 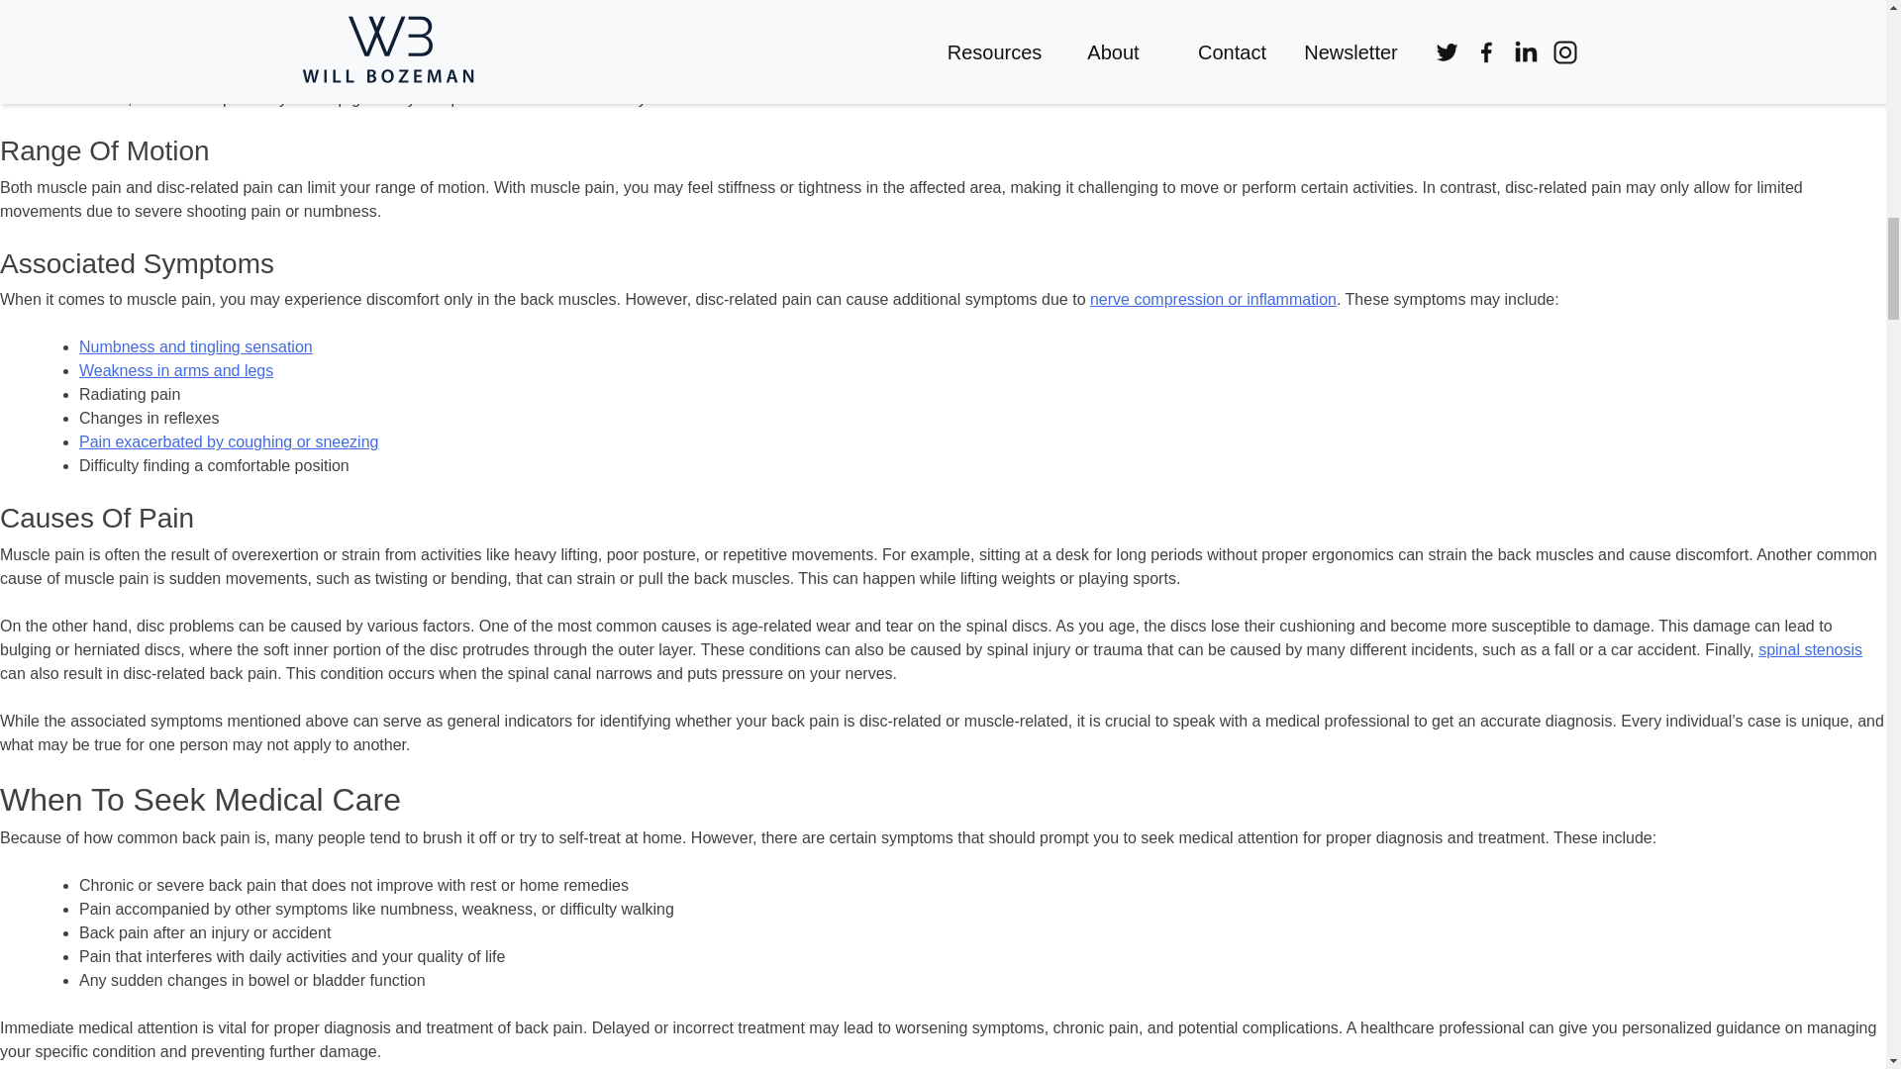 I want to click on nerve compression or inflammation, so click(x=1212, y=299).